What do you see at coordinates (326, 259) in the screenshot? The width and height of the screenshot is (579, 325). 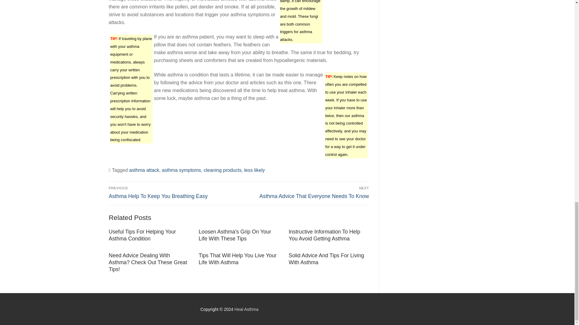 I see `Solid Advice And Tips For Living With Asthma` at bounding box center [326, 259].